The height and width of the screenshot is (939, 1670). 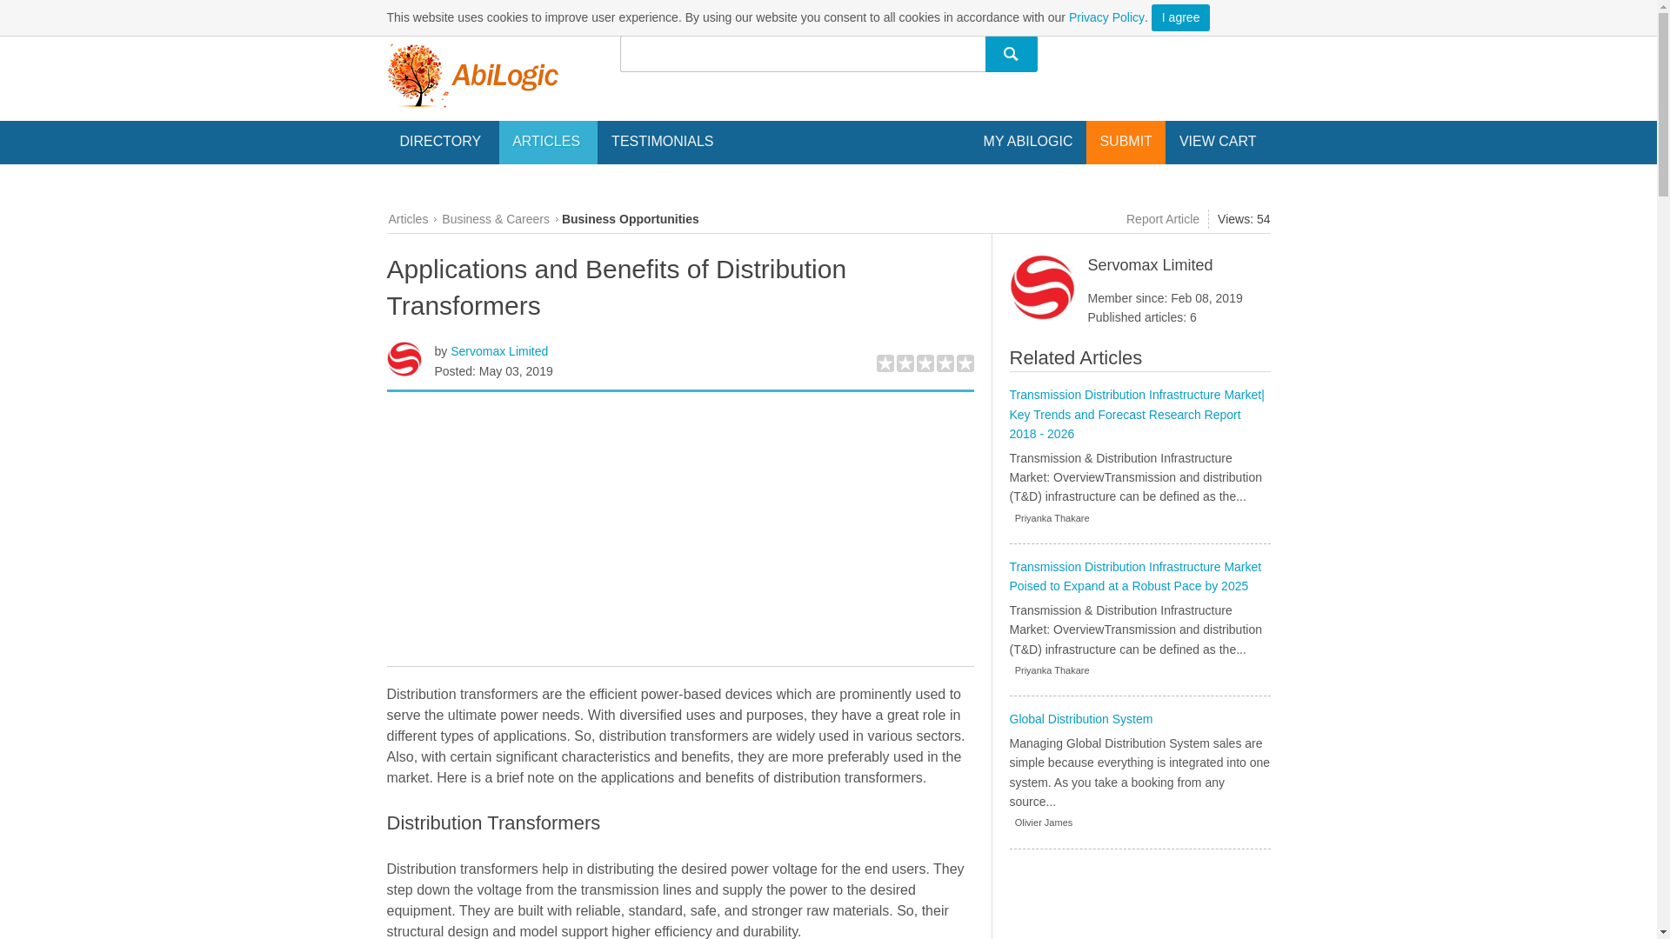 I want to click on SUBMIT, so click(x=1126, y=141).